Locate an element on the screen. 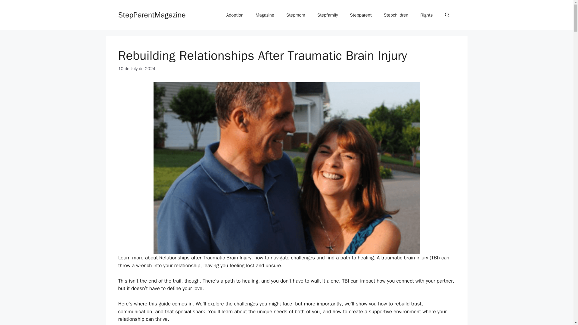 The image size is (578, 325). Stepchildren is located at coordinates (396, 15).